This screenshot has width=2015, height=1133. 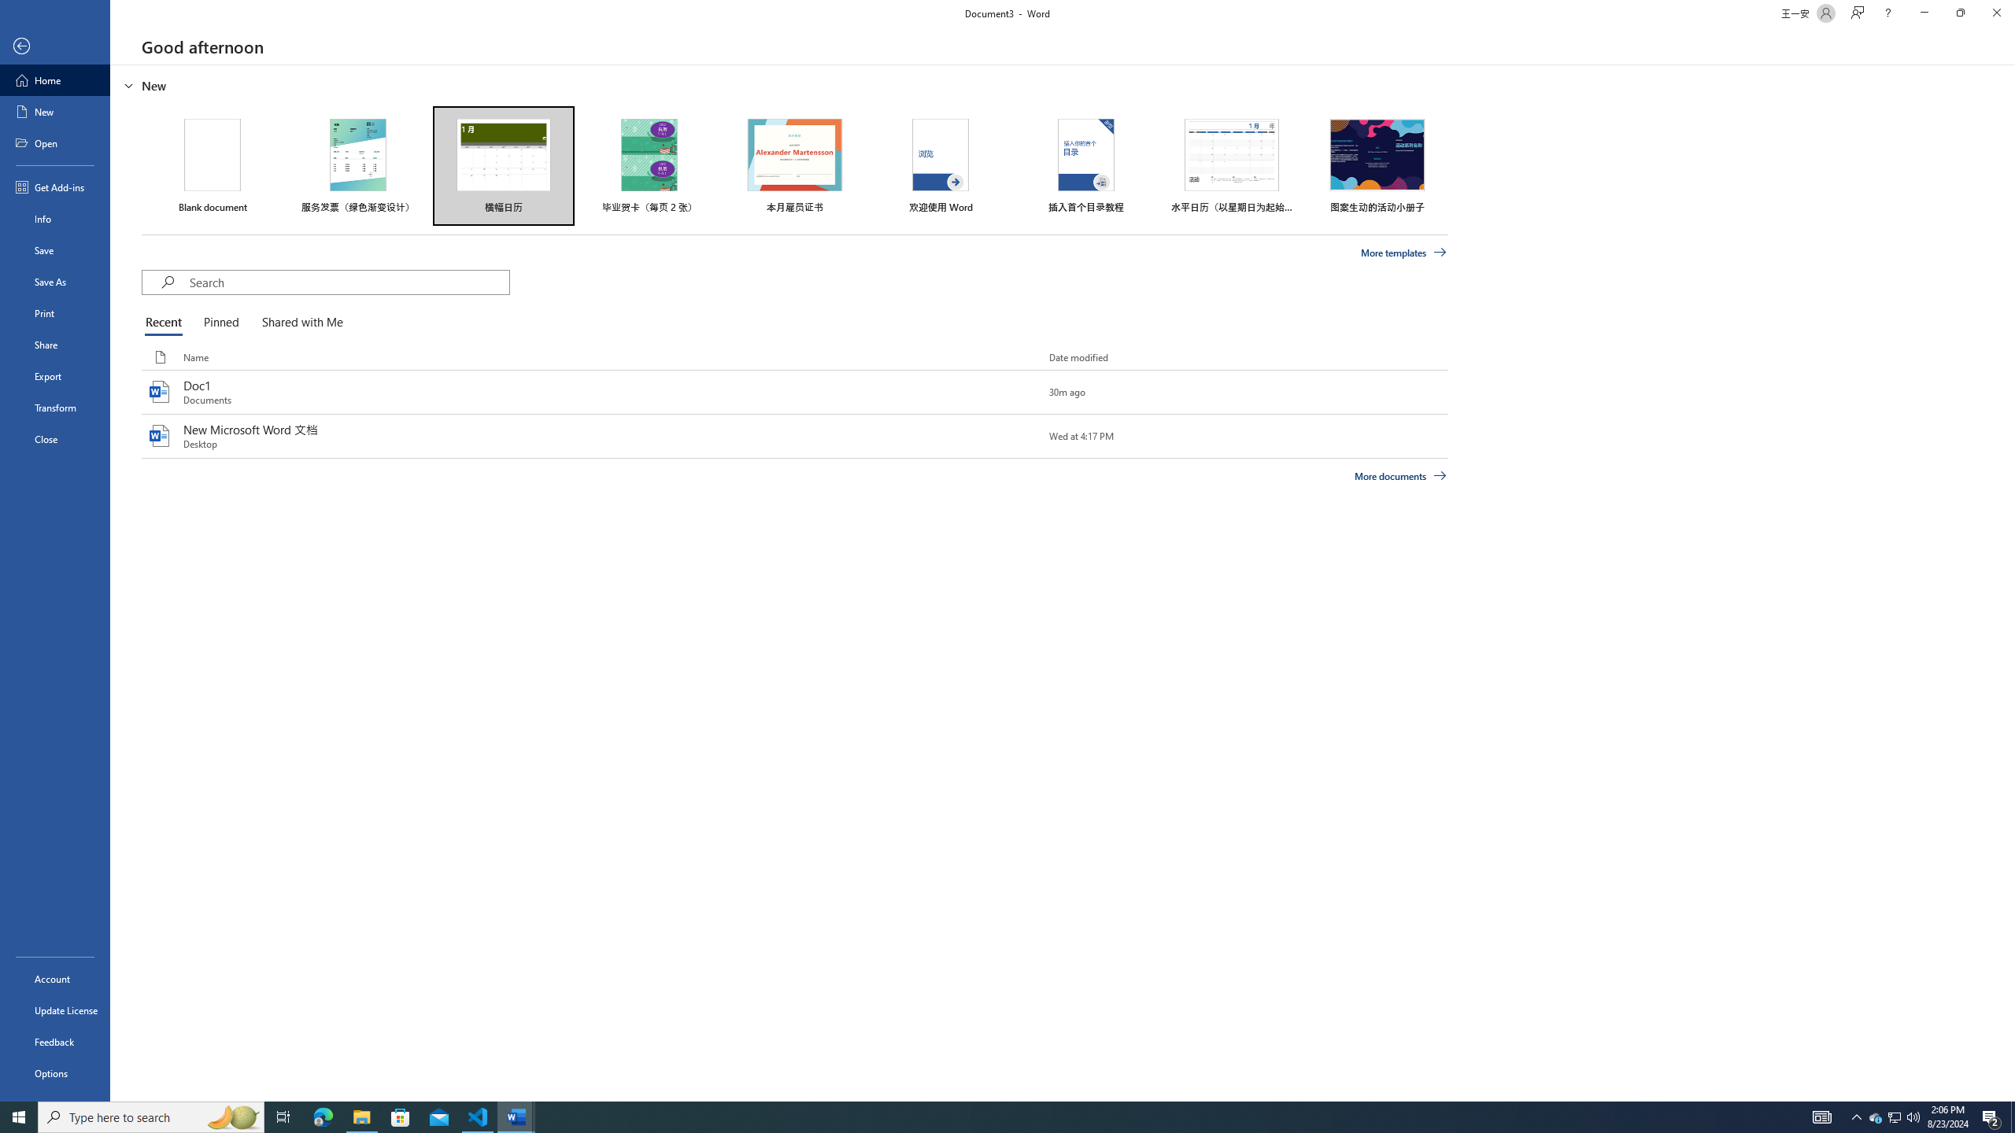 What do you see at coordinates (795, 392) in the screenshot?
I see `Doc1` at bounding box center [795, 392].